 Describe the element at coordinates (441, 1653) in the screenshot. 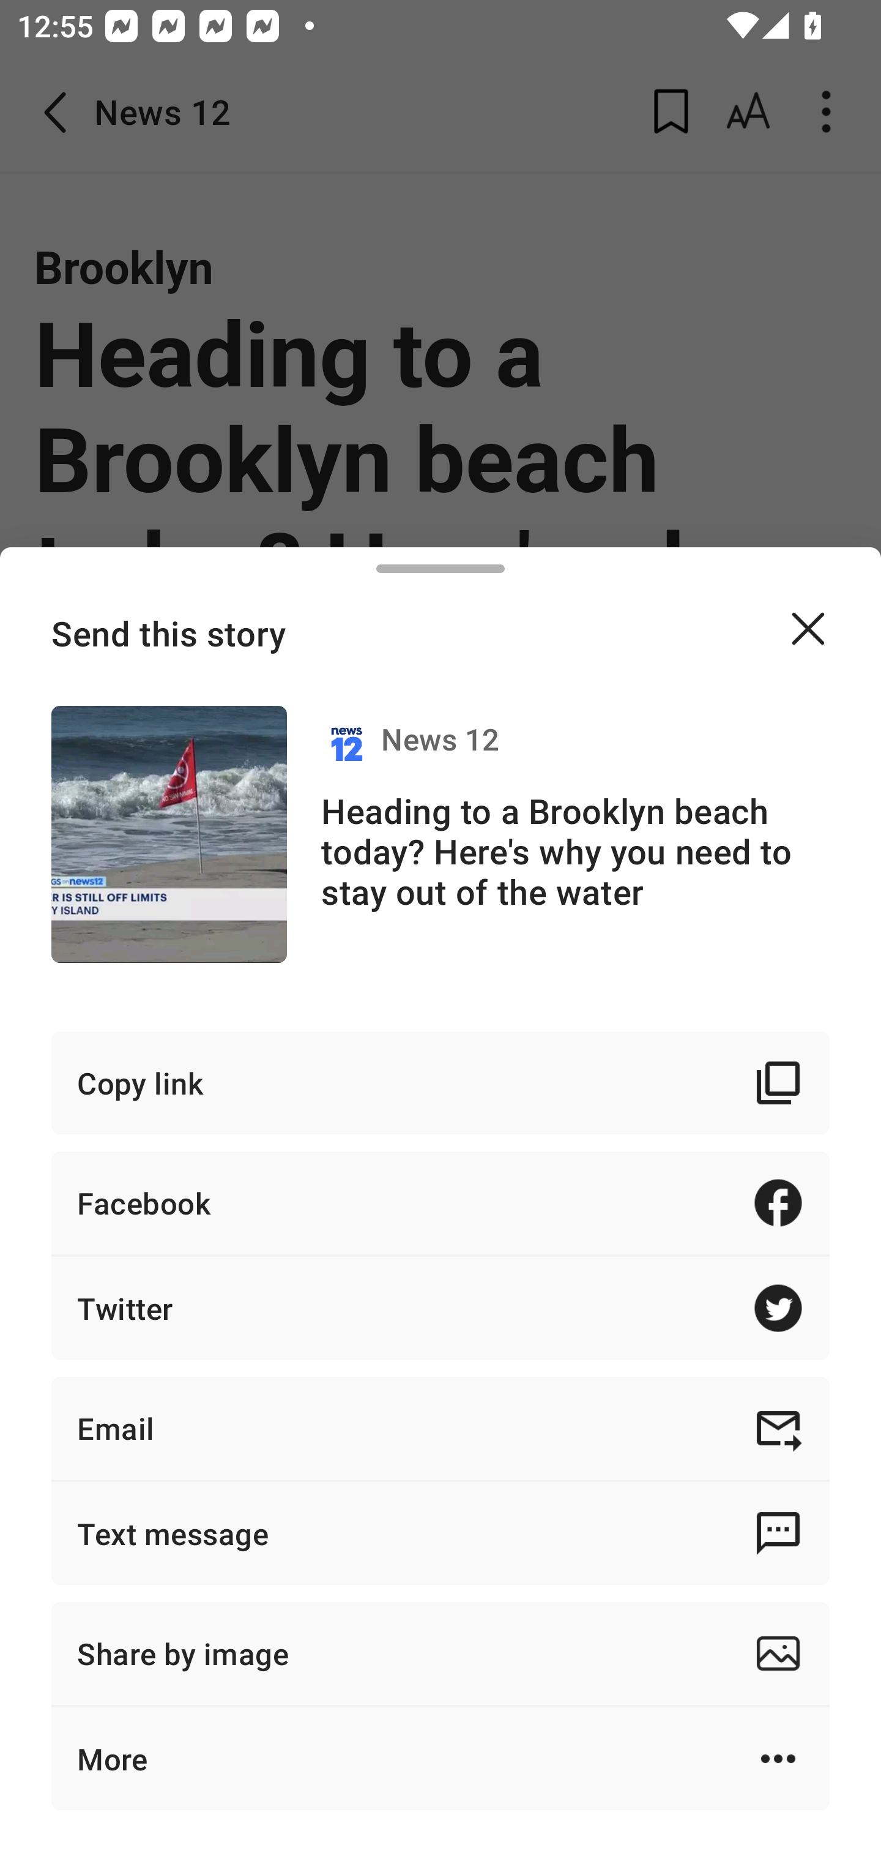

I see `Share by image` at that location.